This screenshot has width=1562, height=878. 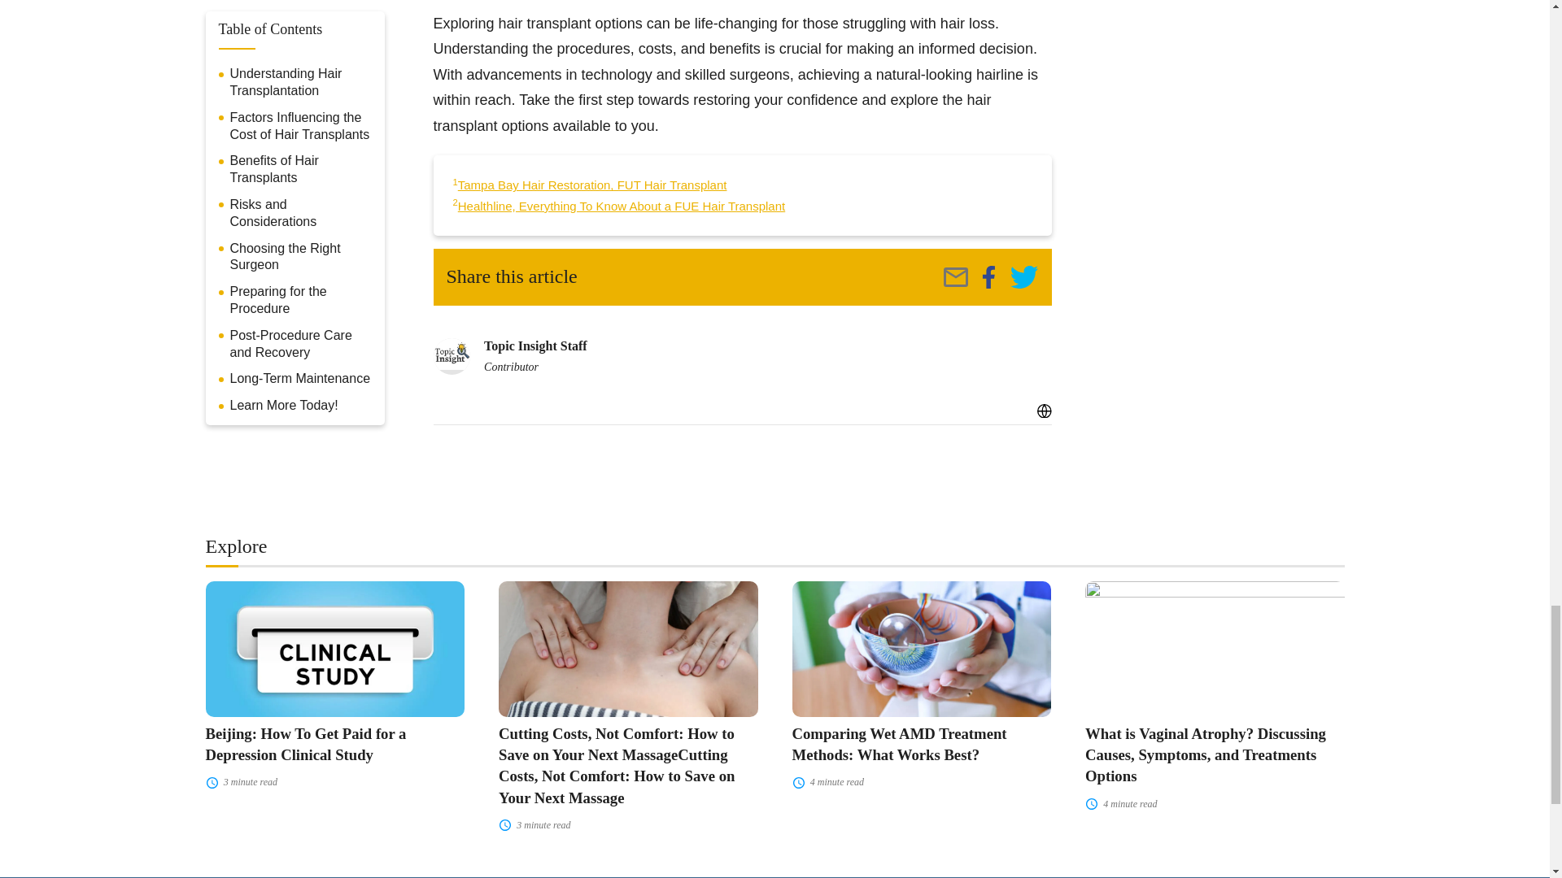 What do you see at coordinates (622, 206) in the screenshot?
I see `Healthline, Everything To Know About a FUE Hair Transplant` at bounding box center [622, 206].